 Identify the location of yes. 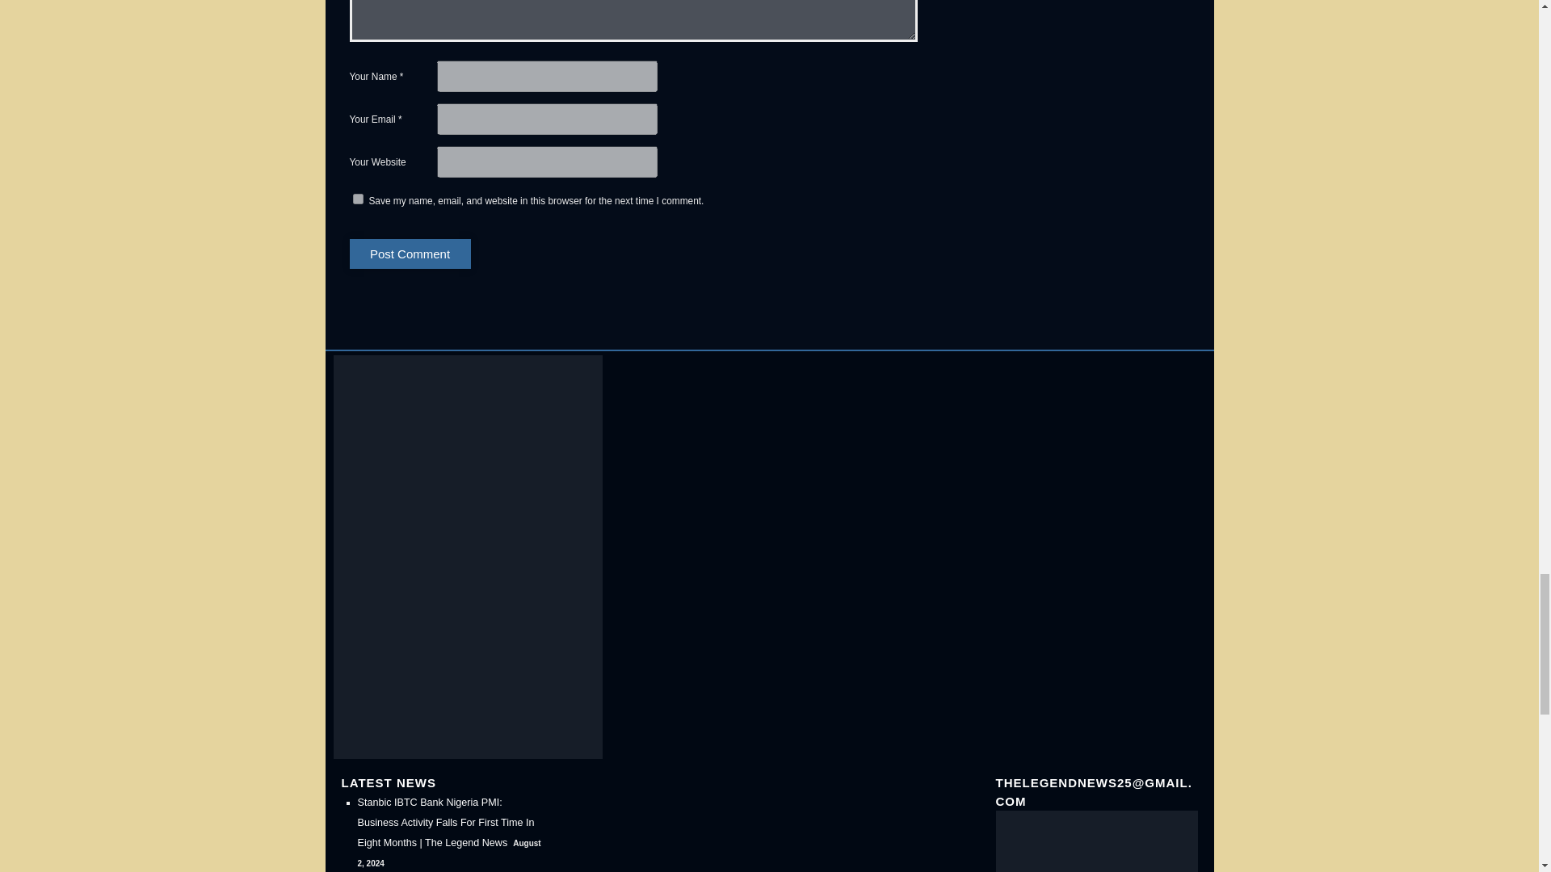
(357, 199).